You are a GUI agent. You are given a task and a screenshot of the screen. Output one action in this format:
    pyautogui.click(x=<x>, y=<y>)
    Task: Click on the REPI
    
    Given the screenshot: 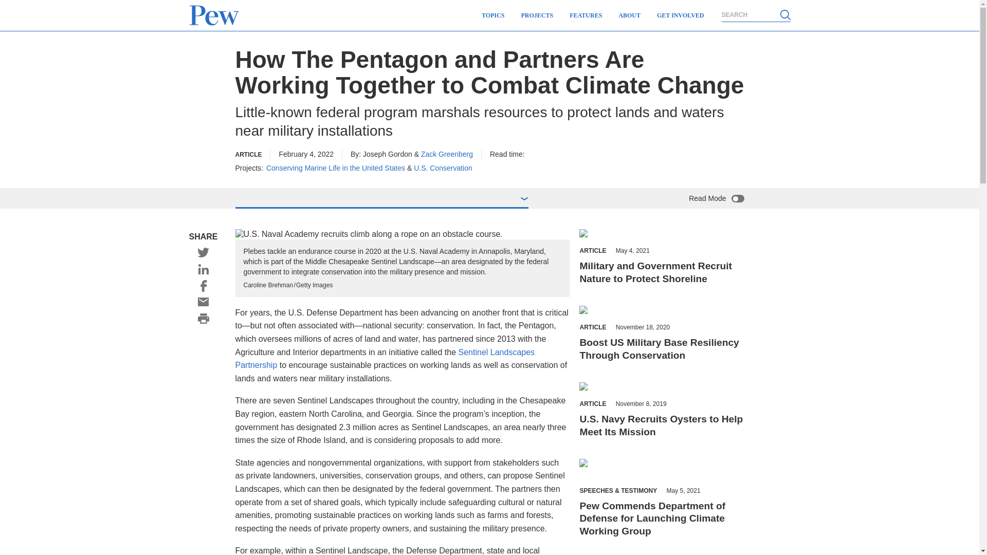 What is the action you would take?
    pyautogui.click(x=593, y=310)
    